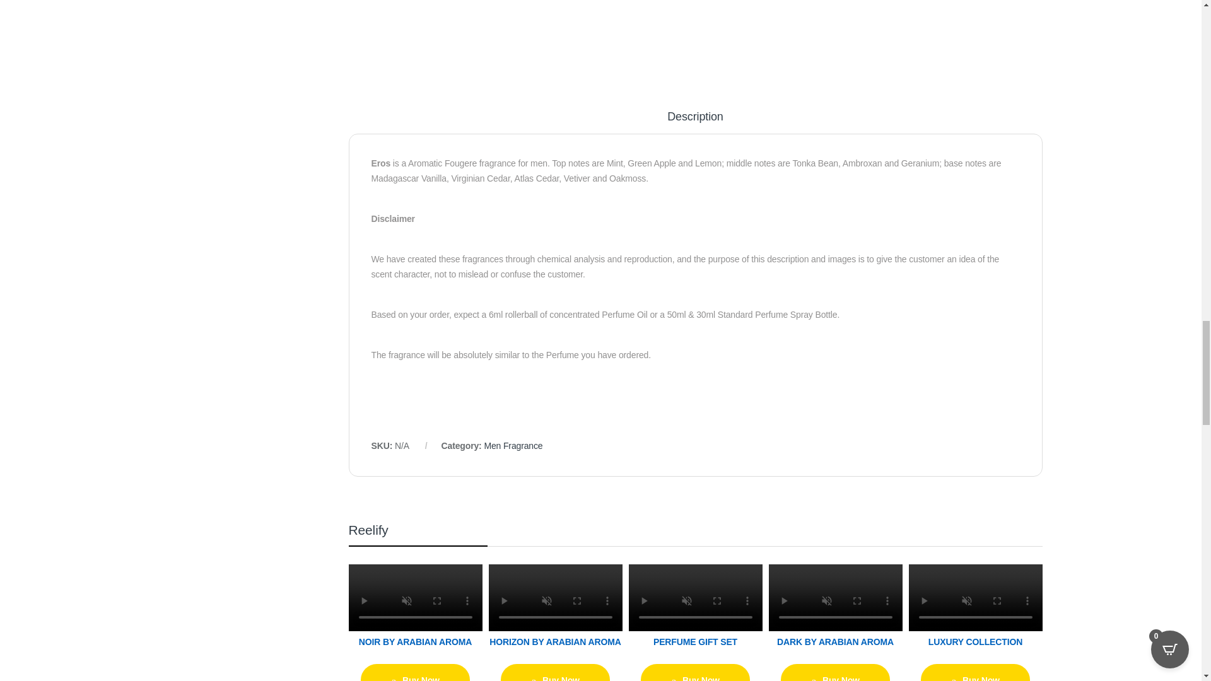 Image resolution: width=1211 pixels, height=681 pixels. What do you see at coordinates (513, 445) in the screenshot?
I see `Men Fragrance` at bounding box center [513, 445].